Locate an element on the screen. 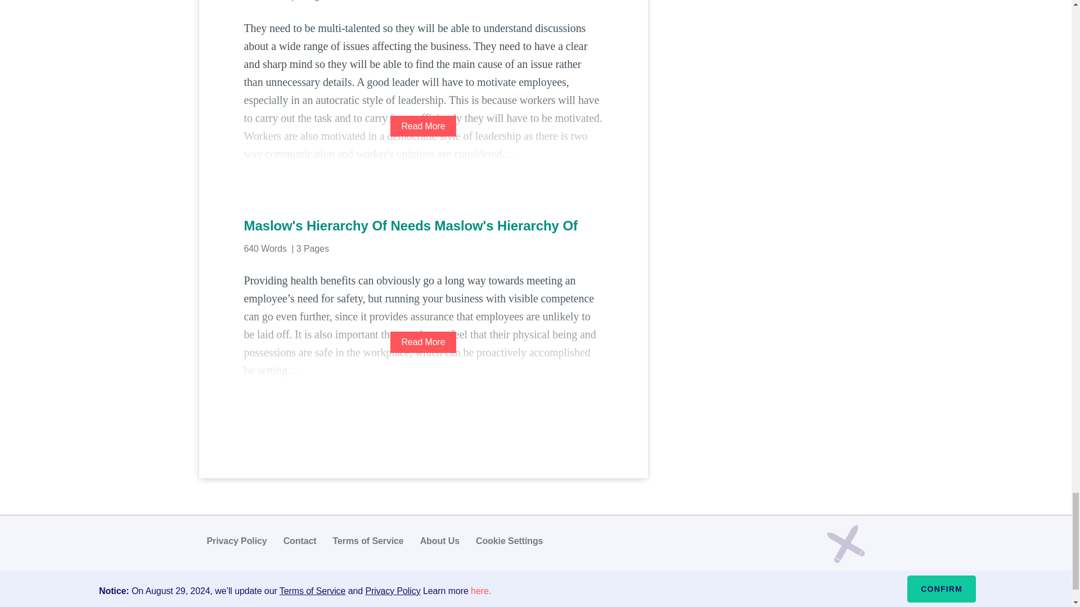 The image size is (1080, 607). Terms of Service is located at coordinates (368, 541).